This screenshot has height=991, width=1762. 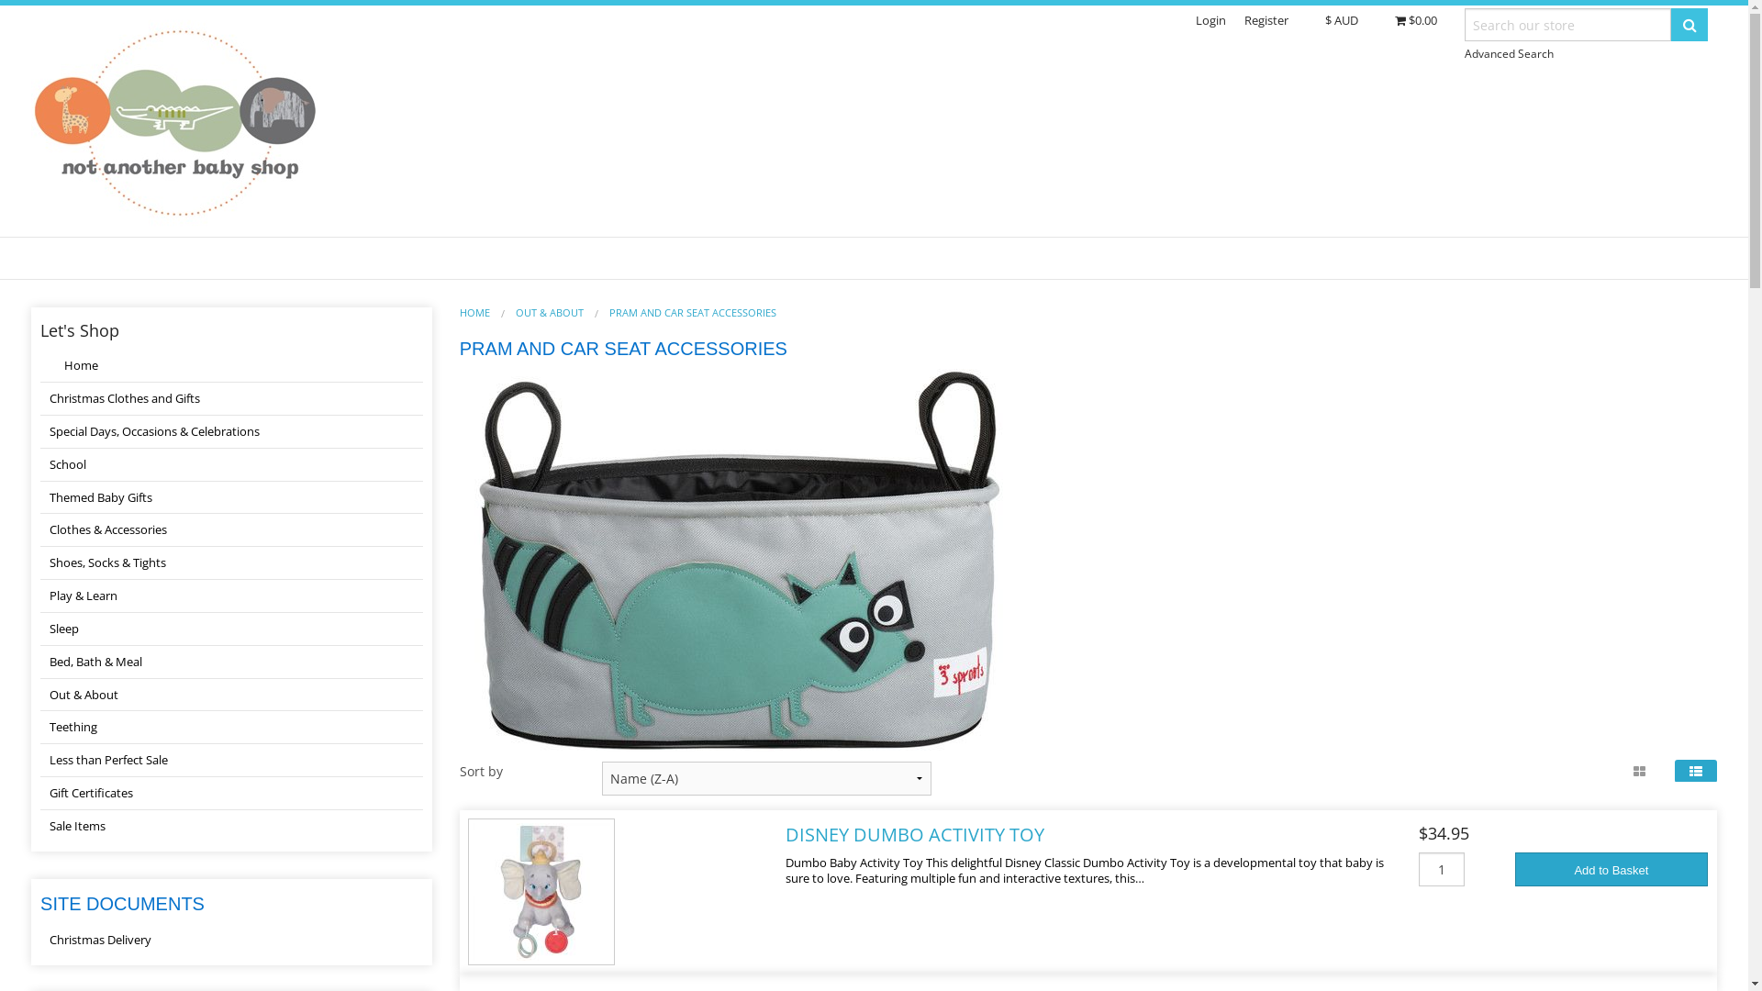 What do you see at coordinates (231, 761) in the screenshot?
I see `Less than Perfect Sale` at bounding box center [231, 761].